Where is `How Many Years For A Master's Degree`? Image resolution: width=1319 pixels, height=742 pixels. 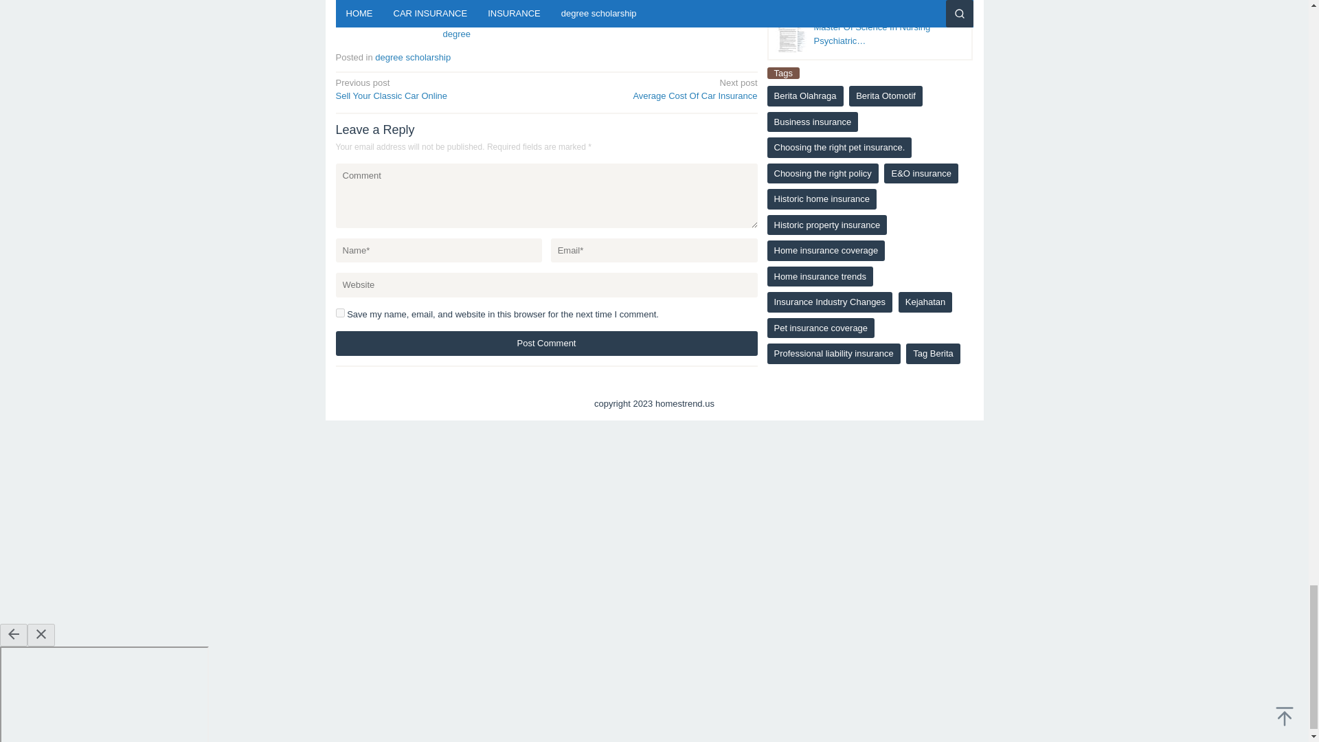 How Many Years For A Master's Degree is located at coordinates (379, 14).